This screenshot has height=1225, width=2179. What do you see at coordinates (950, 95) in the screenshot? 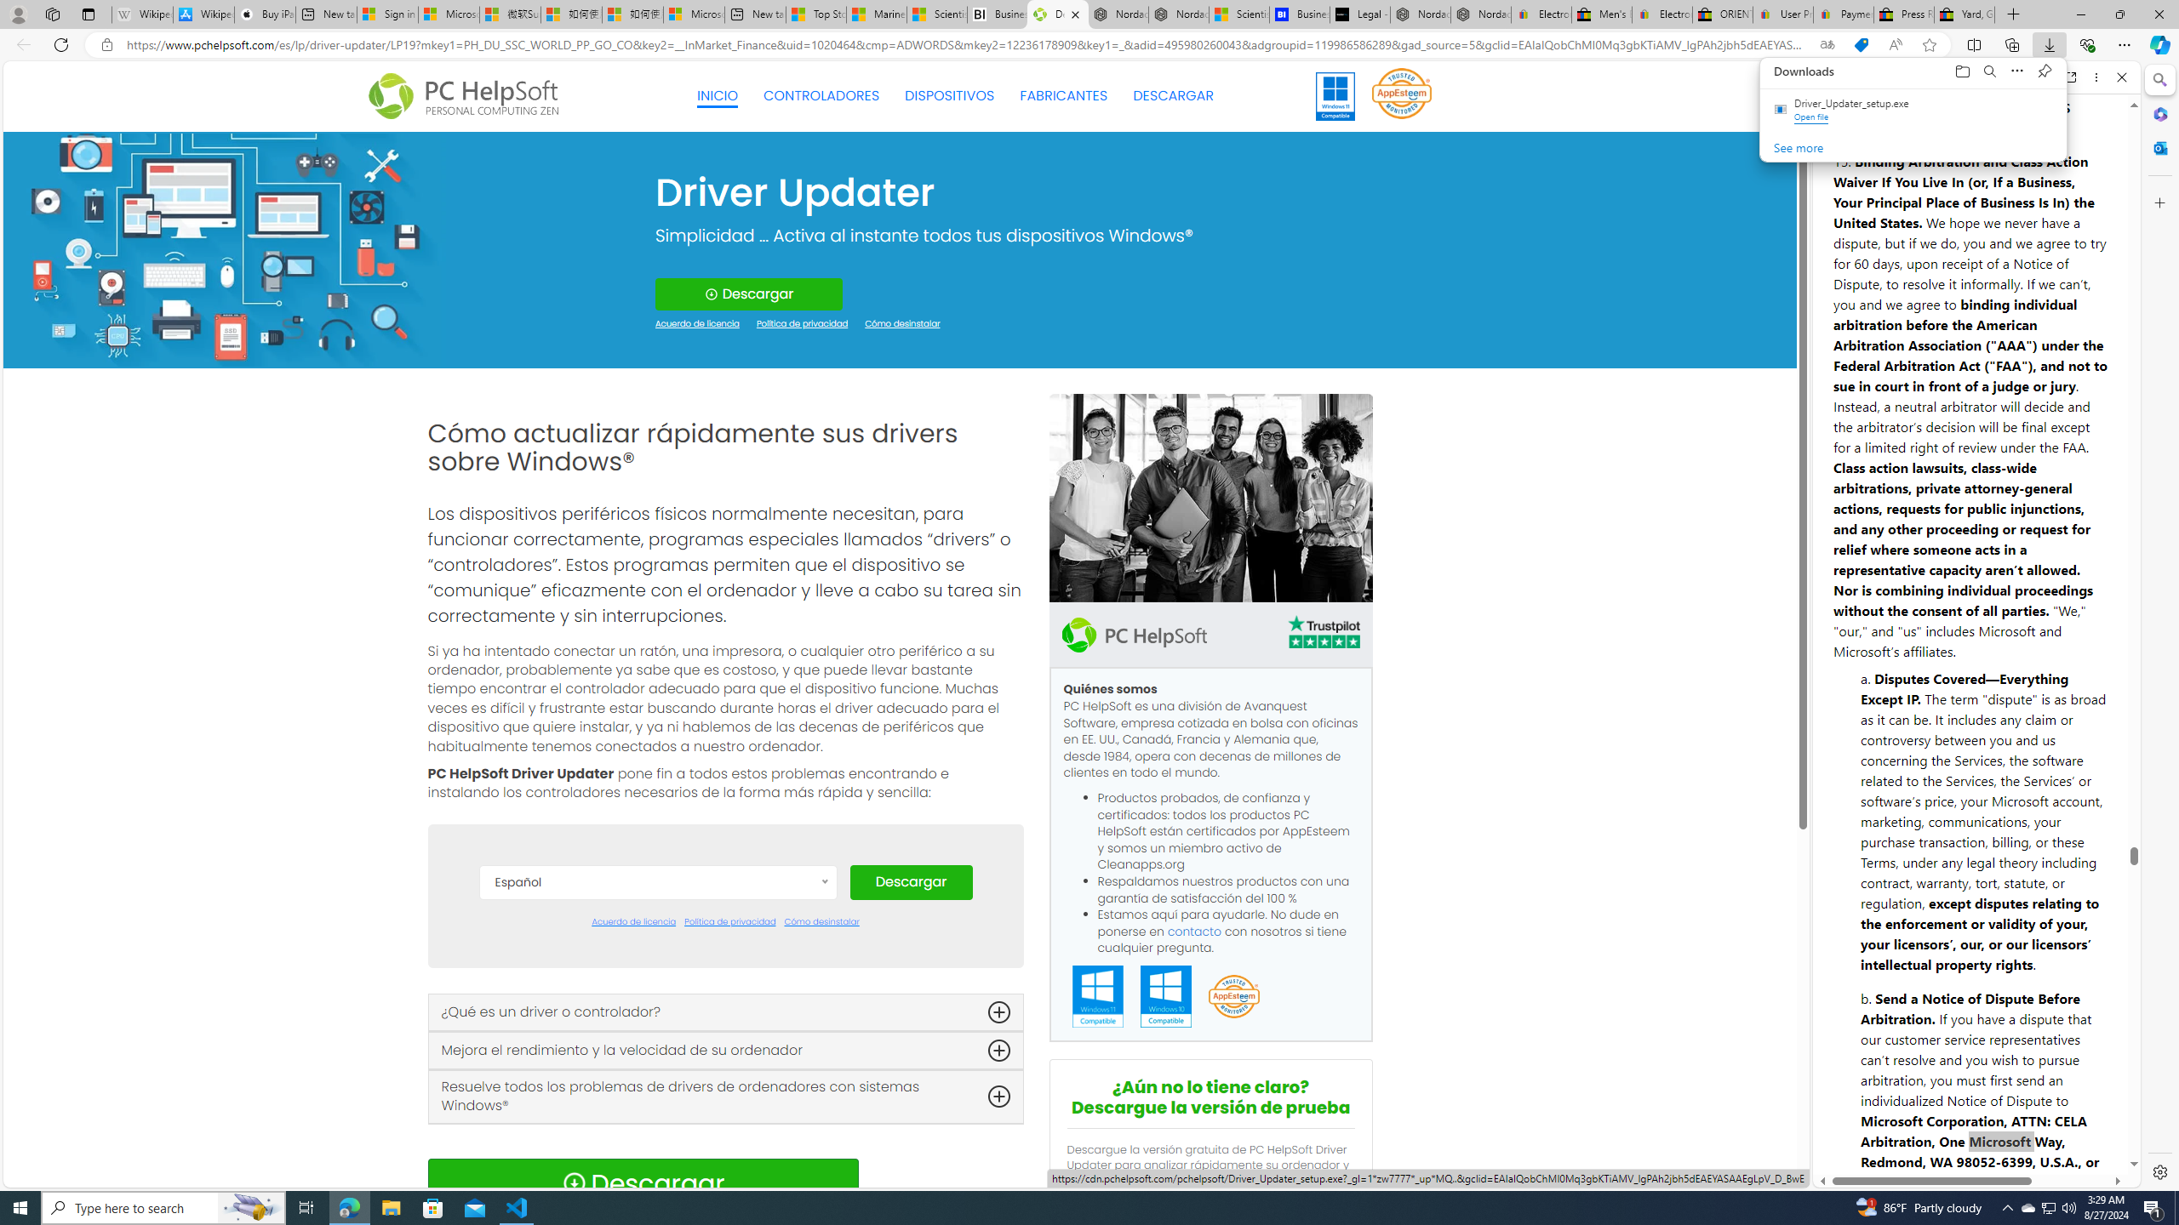
I see `DISPOSITIVOS` at bounding box center [950, 95].